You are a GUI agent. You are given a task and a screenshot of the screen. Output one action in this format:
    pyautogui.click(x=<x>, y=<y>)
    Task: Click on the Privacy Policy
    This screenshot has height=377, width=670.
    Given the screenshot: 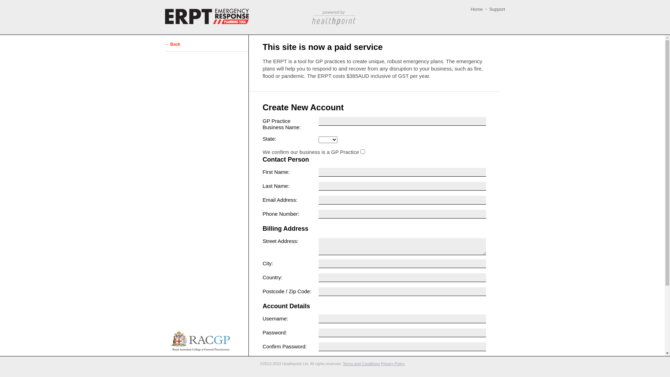 What is the action you would take?
    pyautogui.click(x=393, y=364)
    